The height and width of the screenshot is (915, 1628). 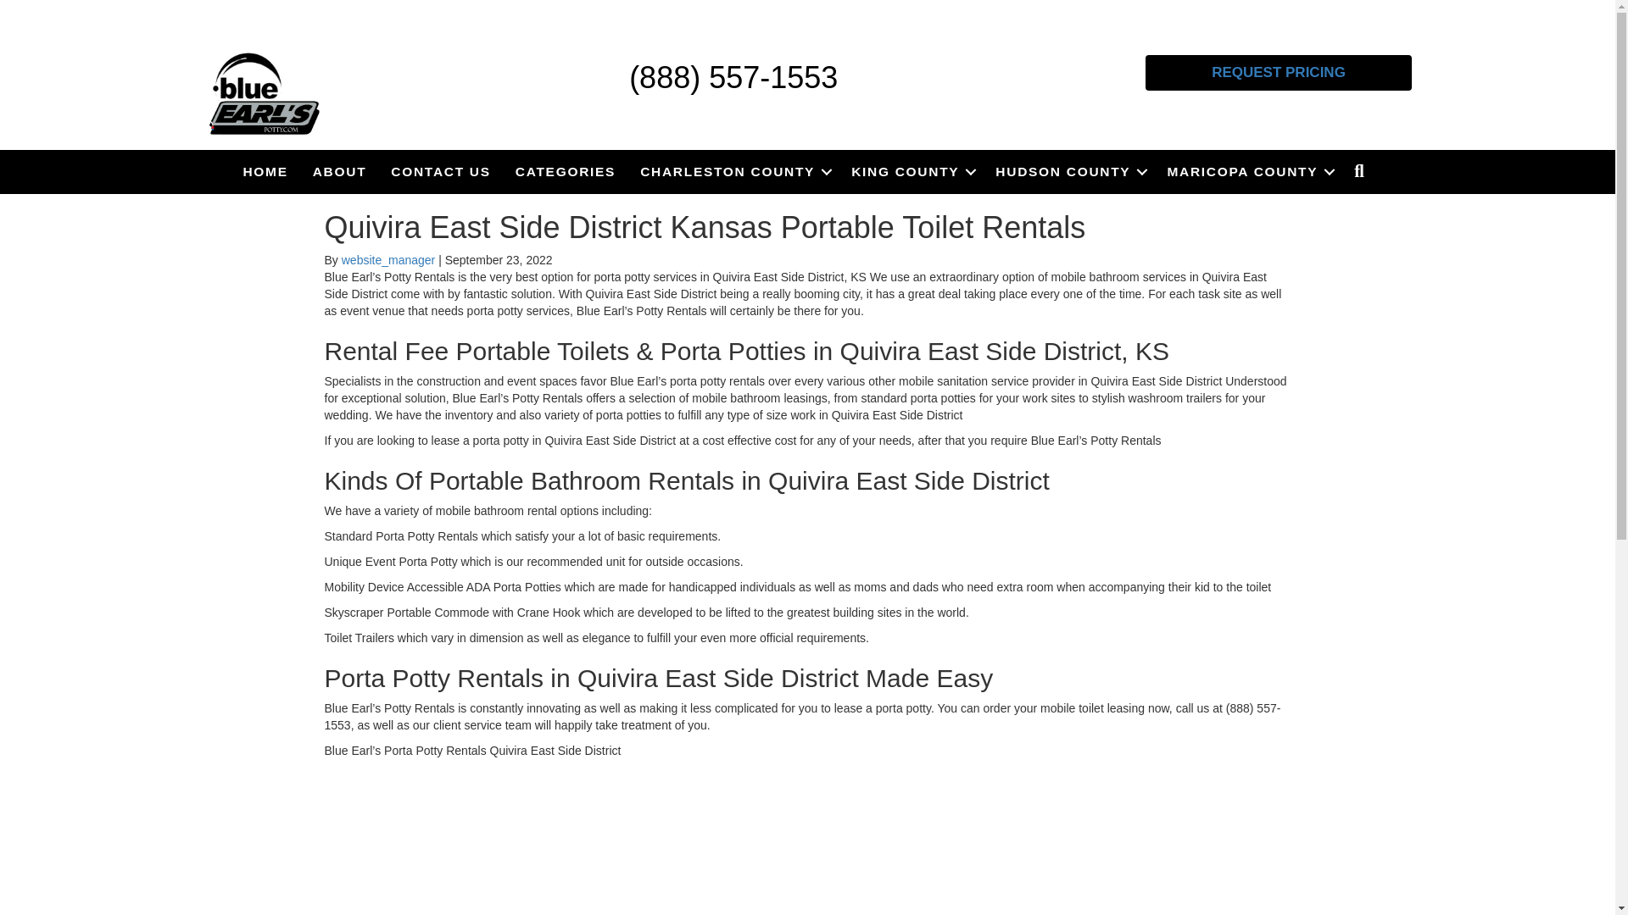 I want to click on CATEGORIES, so click(x=565, y=171).